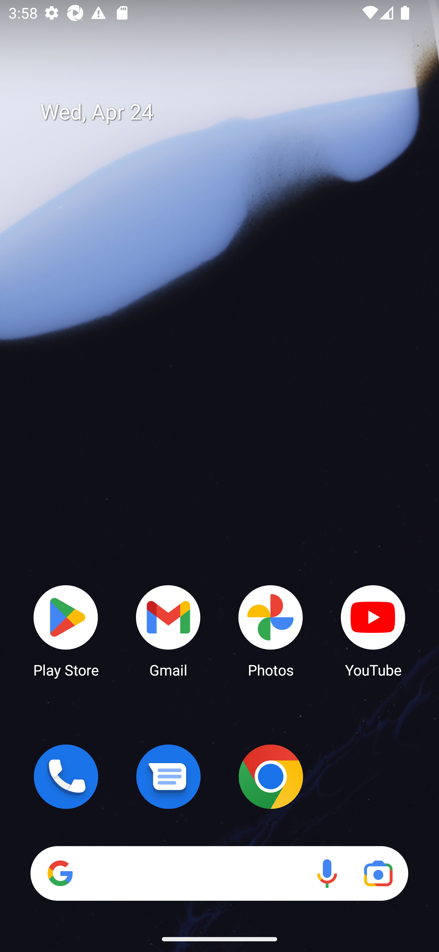 The image size is (439, 952). What do you see at coordinates (66, 777) in the screenshot?
I see `Phone` at bounding box center [66, 777].